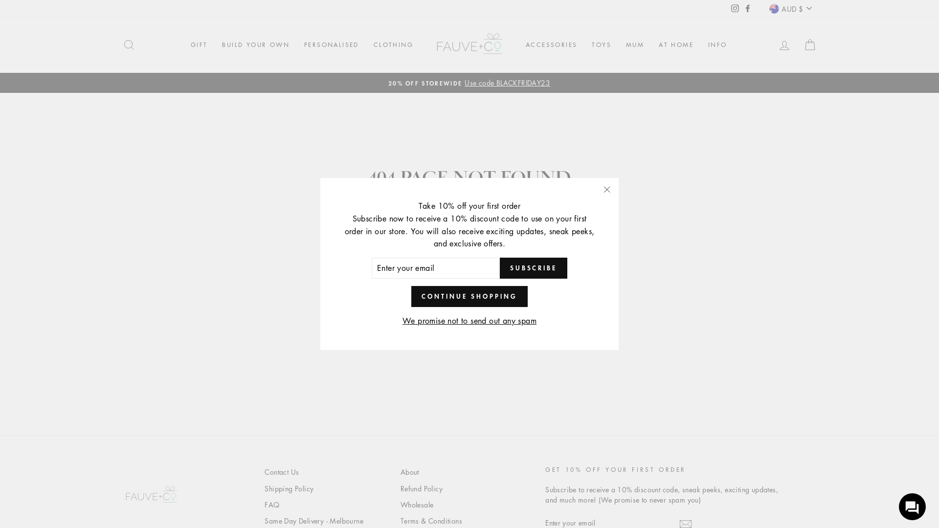 The height and width of the screenshot is (528, 939). What do you see at coordinates (790, 9) in the screenshot?
I see `AUD $` at bounding box center [790, 9].